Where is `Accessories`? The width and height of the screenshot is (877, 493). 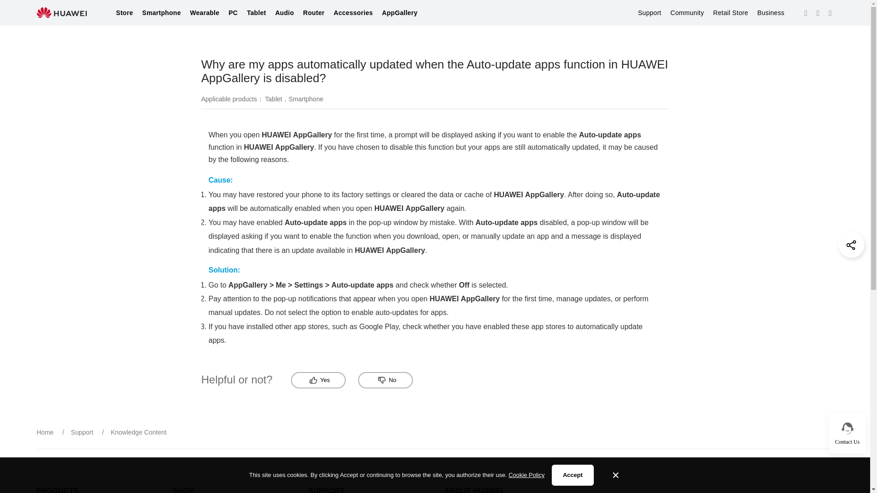 Accessories is located at coordinates (354, 13).